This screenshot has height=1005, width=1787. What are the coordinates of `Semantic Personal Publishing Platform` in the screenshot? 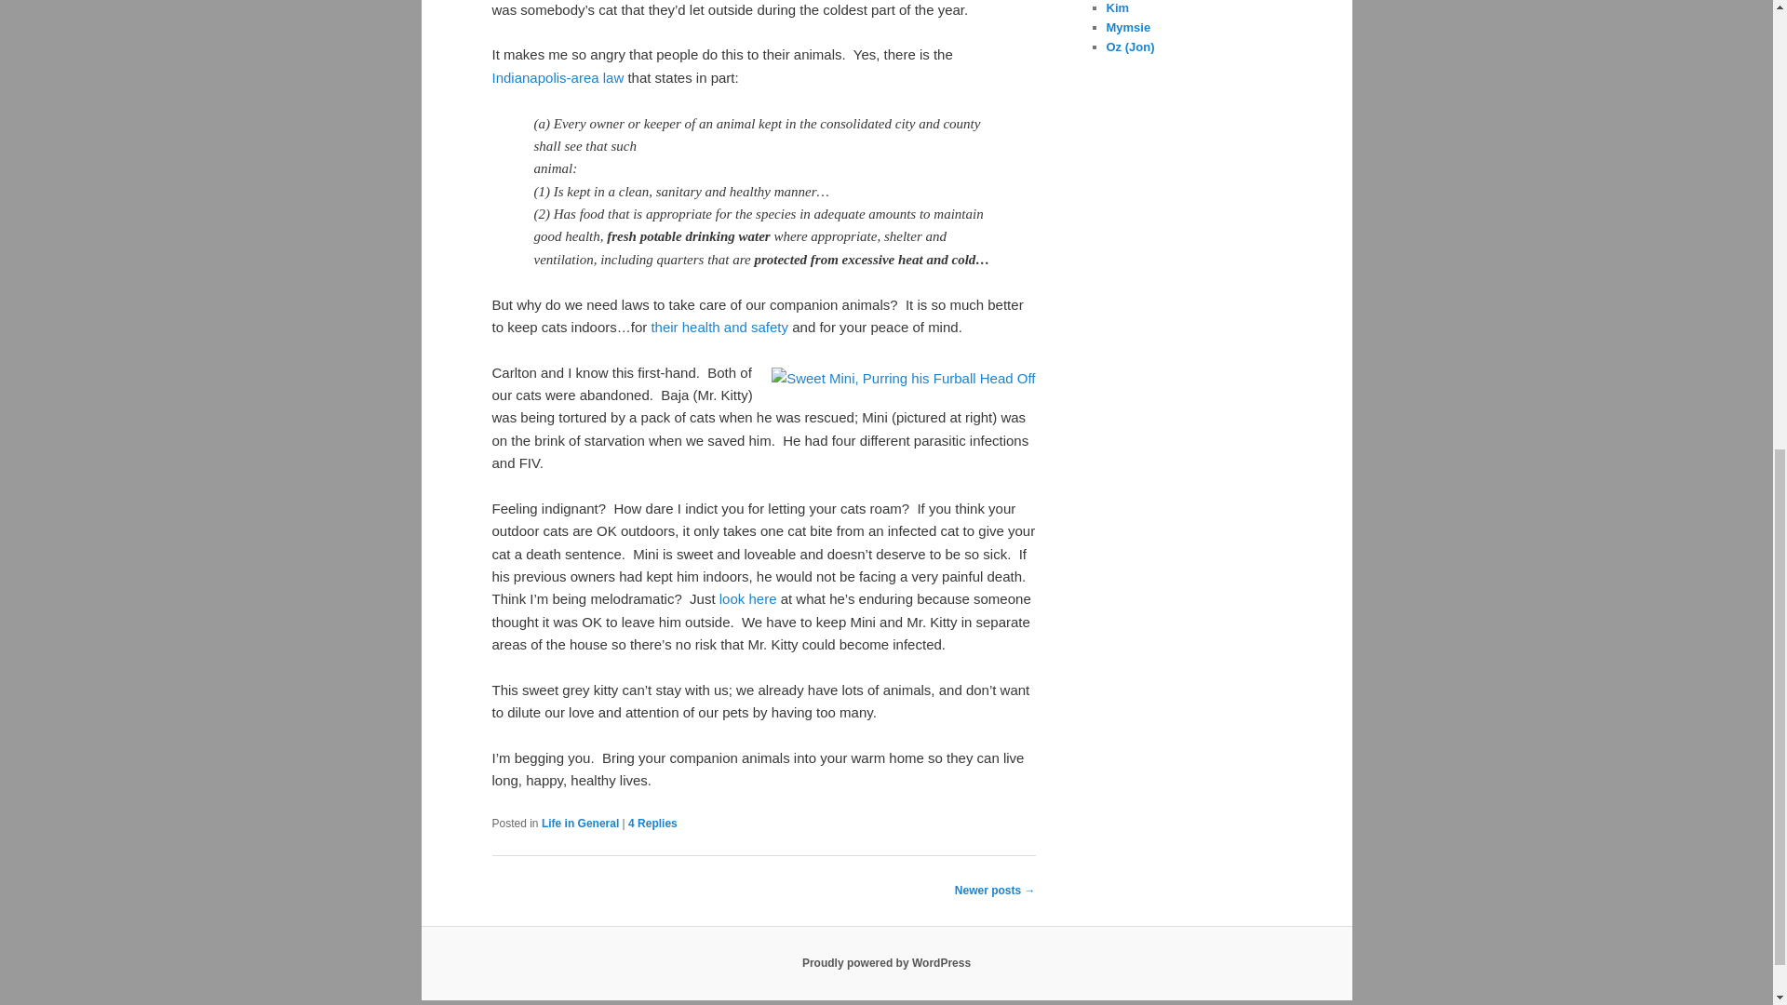 It's located at (886, 963).